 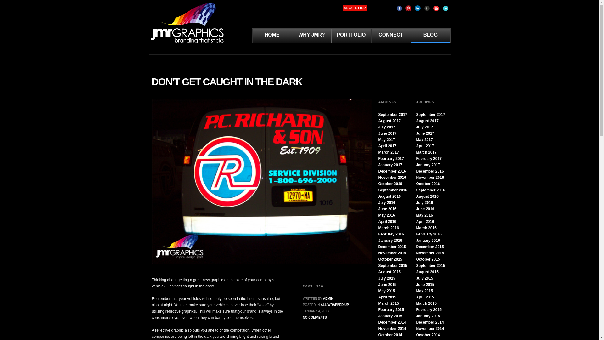 What do you see at coordinates (392, 171) in the screenshot?
I see `December 2016` at bounding box center [392, 171].